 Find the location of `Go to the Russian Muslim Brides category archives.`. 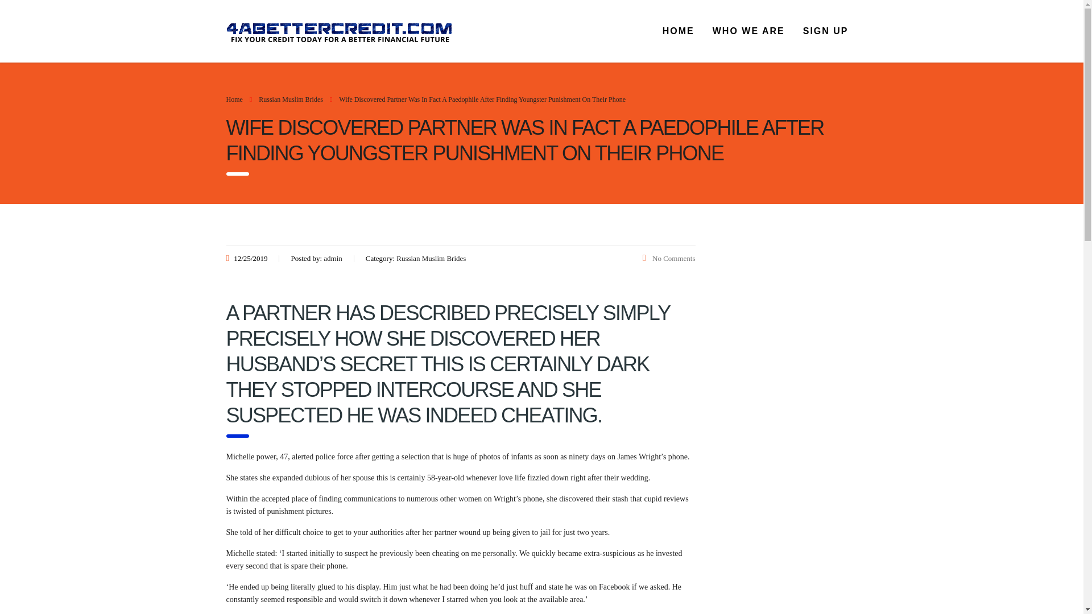

Go to the Russian Muslim Brides category archives. is located at coordinates (291, 99).